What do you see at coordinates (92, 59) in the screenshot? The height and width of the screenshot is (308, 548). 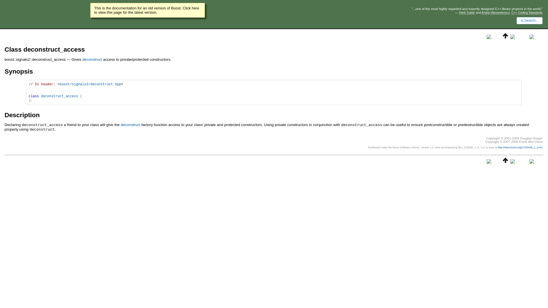 I see `Function deconstruct` at bounding box center [92, 59].